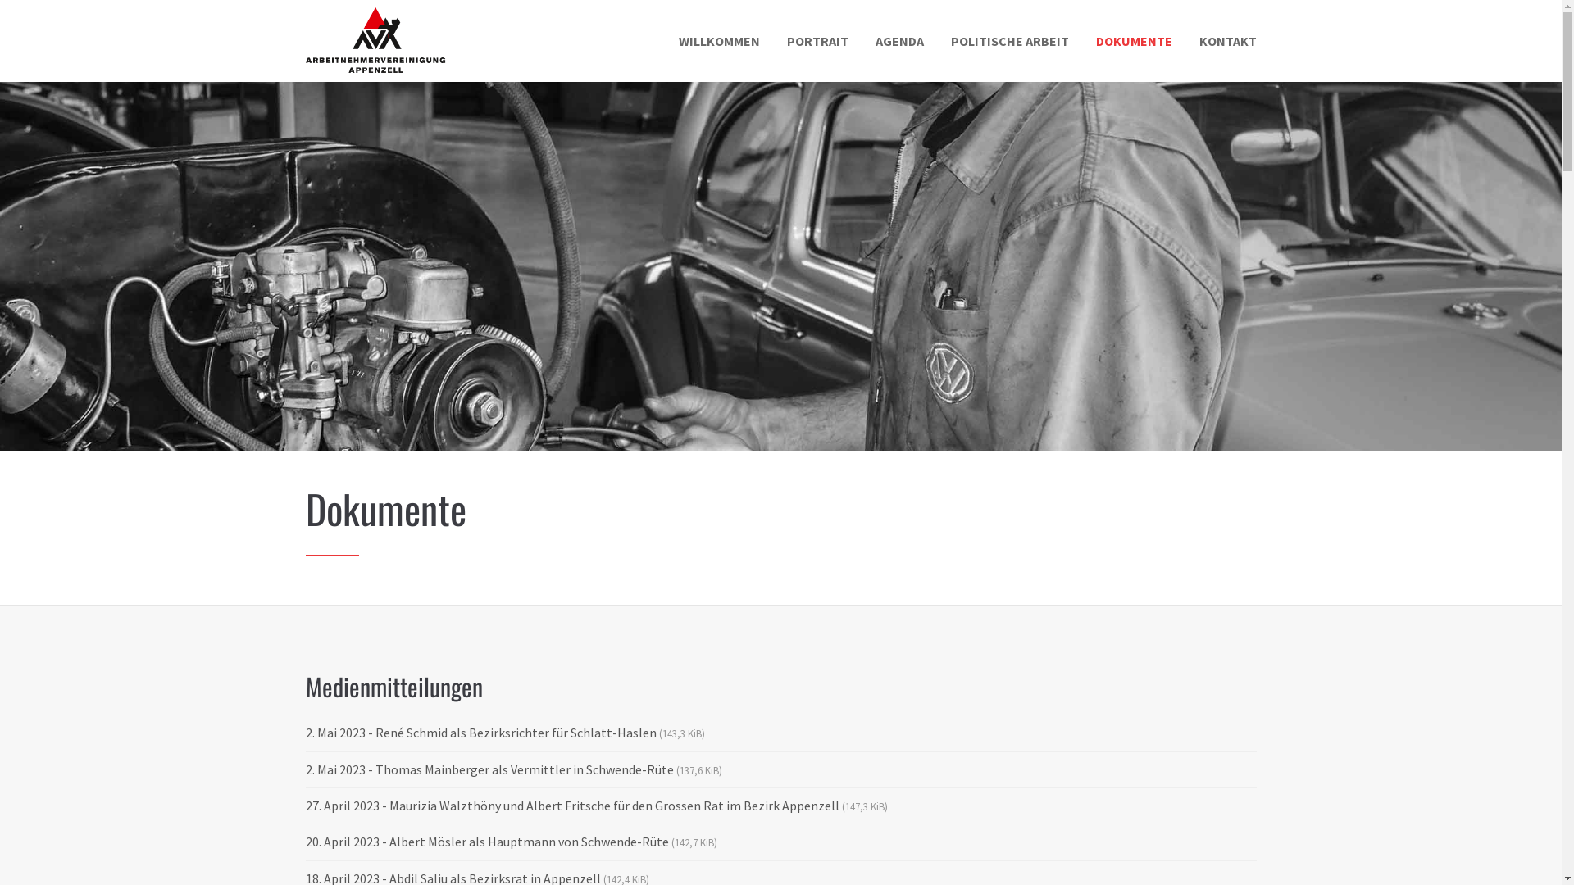 Image resolution: width=1574 pixels, height=885 pixels. I want to click on WILLKOMMEN, so click(720, 41).